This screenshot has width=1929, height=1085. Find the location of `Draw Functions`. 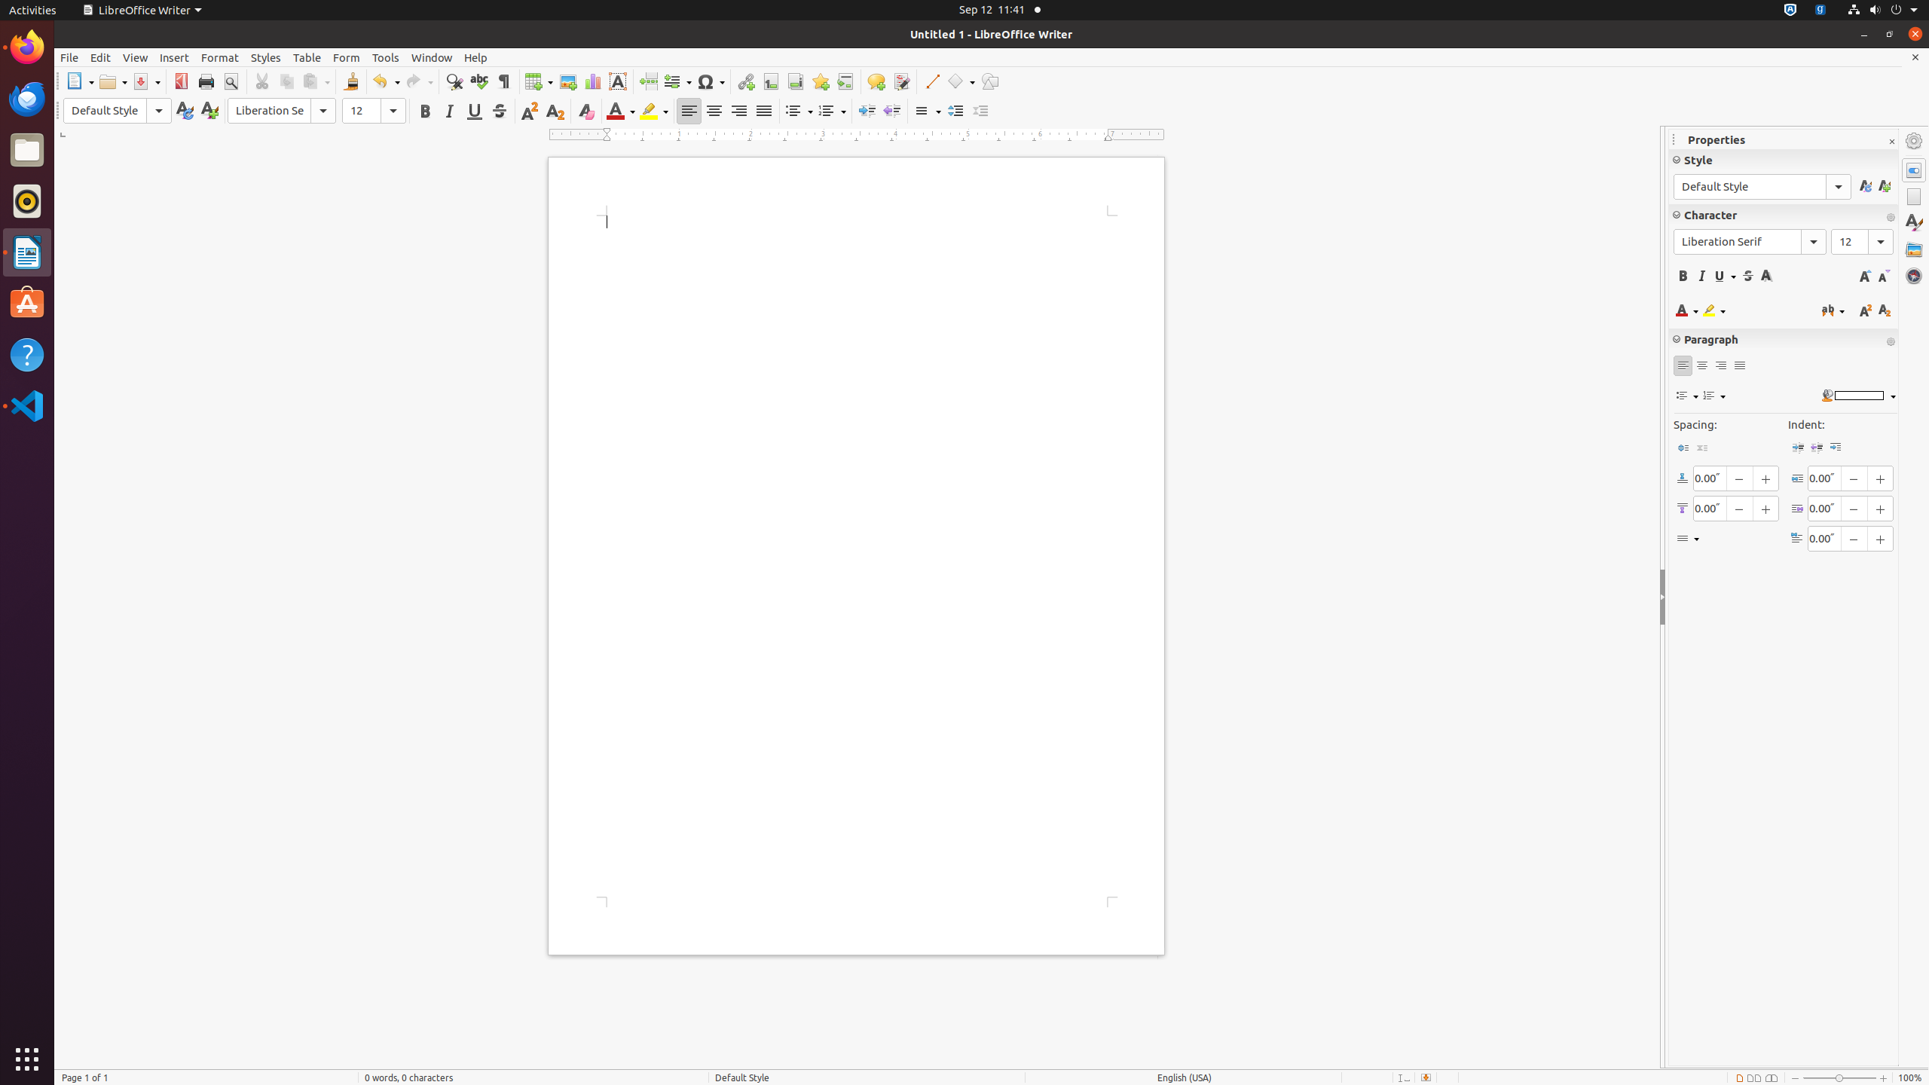

Draw Functions is located at coordinates (990, 81).